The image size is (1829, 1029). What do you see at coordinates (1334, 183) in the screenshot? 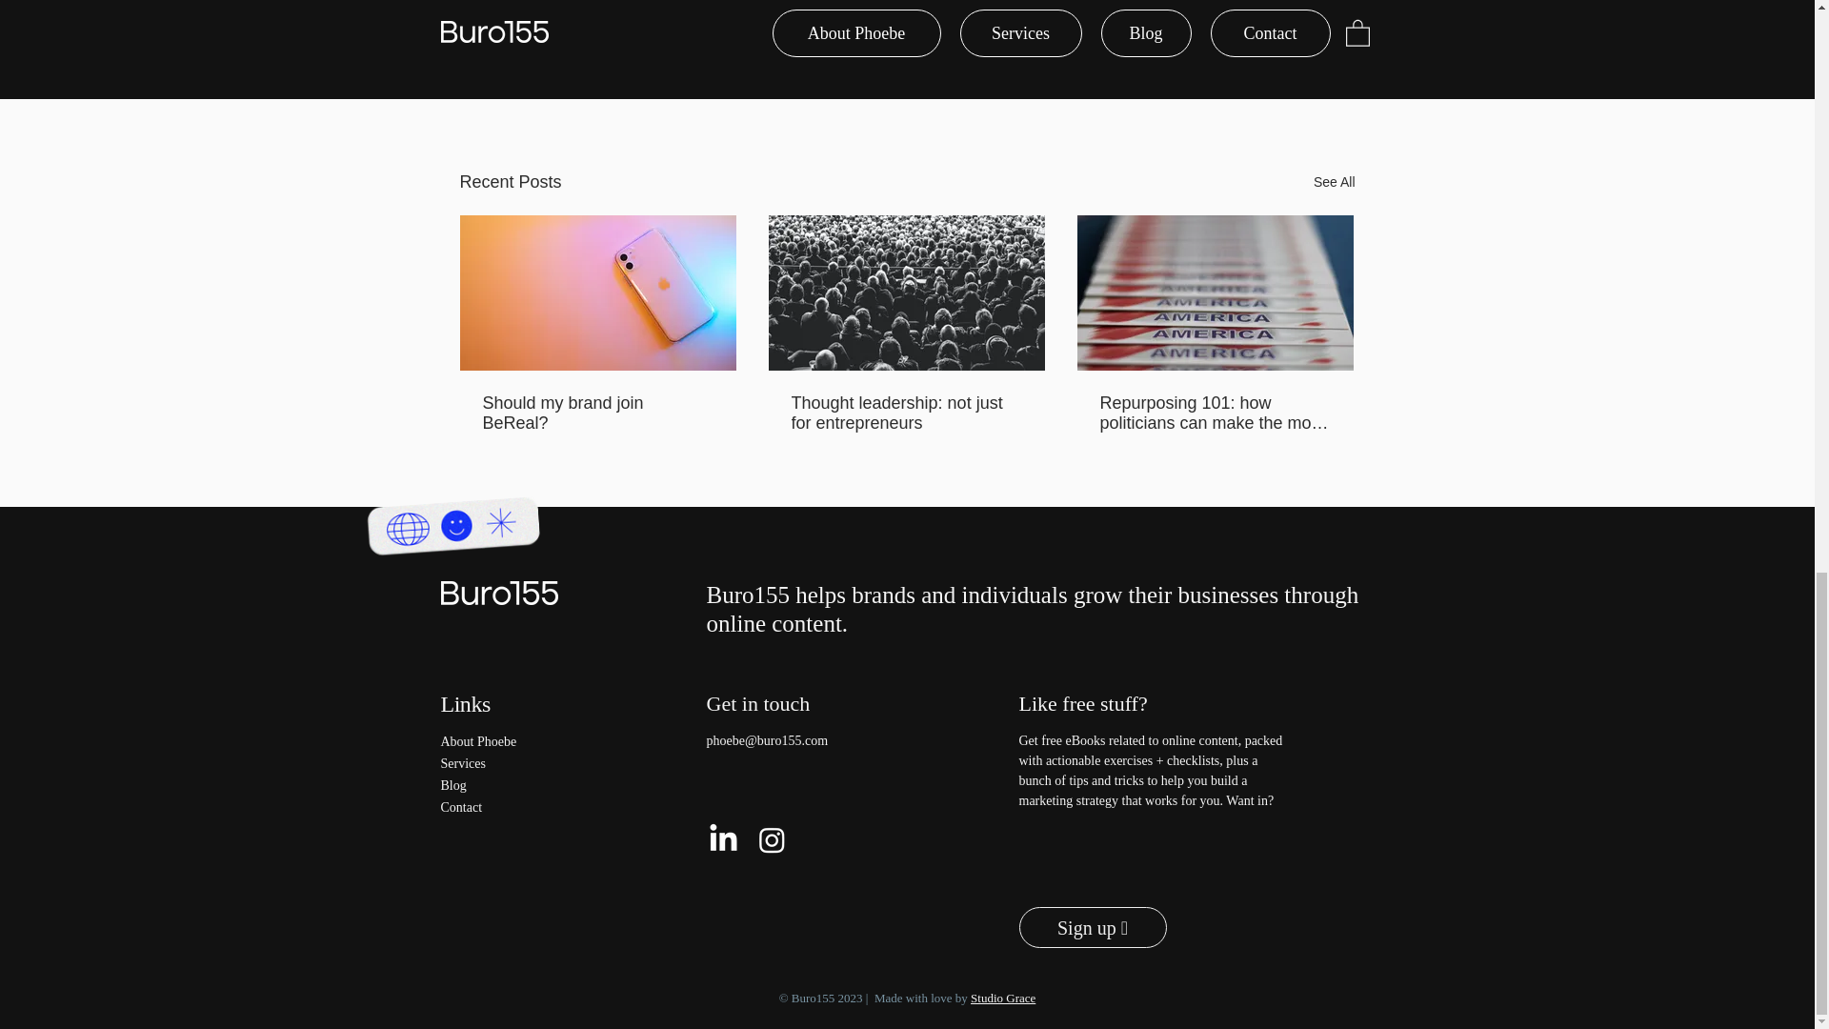
I see `See All` at bounding box center [1334, 183].